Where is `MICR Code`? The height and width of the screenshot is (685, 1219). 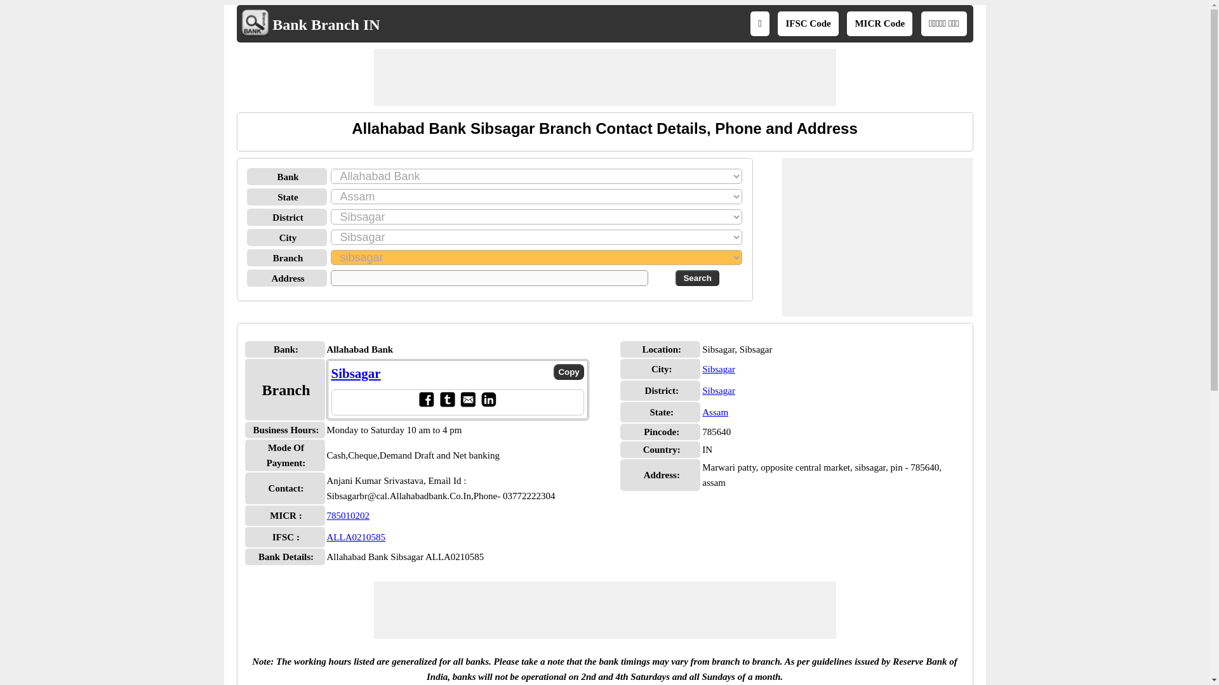
MICR Code is located at coordinates (879, 23).